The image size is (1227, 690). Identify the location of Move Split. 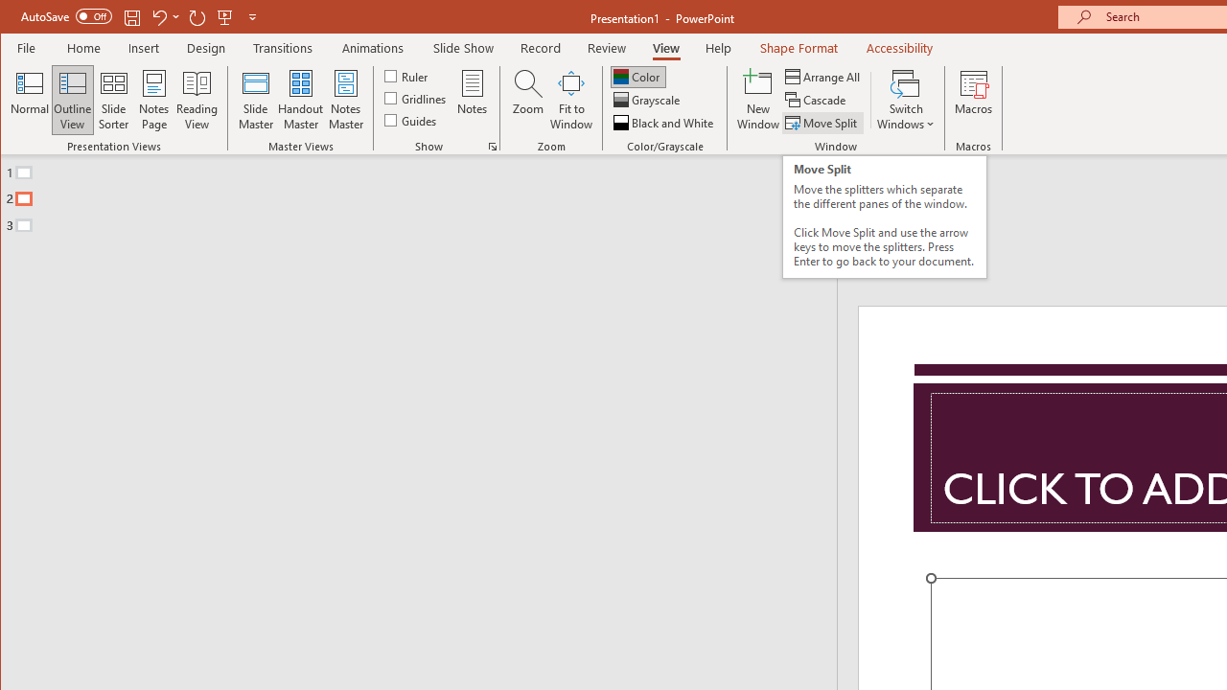
(822, 123).